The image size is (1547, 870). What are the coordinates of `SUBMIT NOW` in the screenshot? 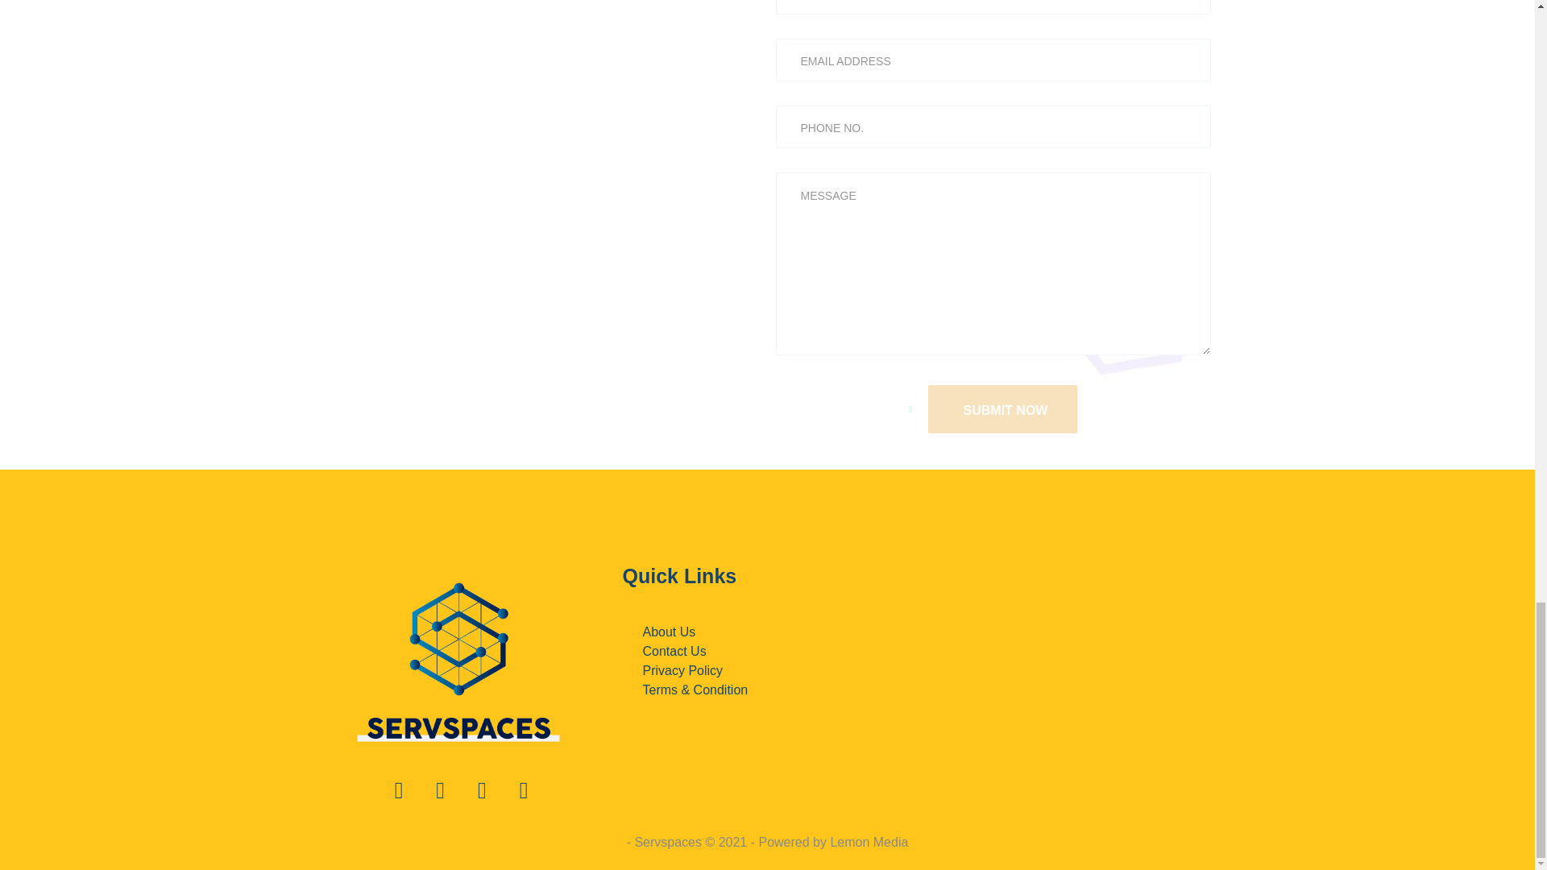 It's located at (1003, 409).